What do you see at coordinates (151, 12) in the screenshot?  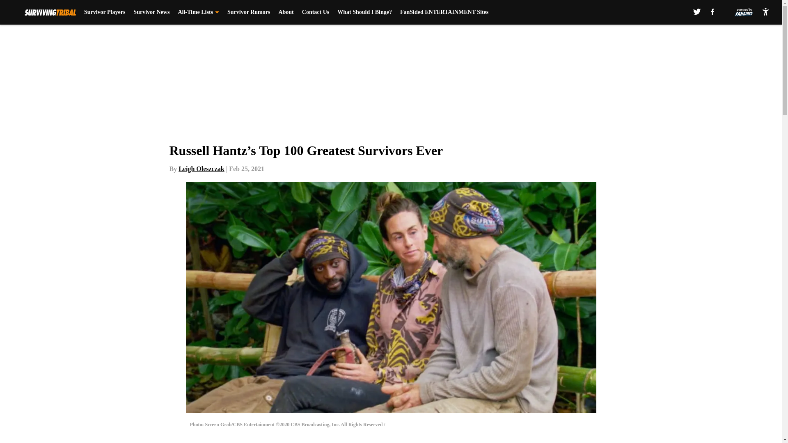 I see `Survivor News` at bounding box center [151, 12].